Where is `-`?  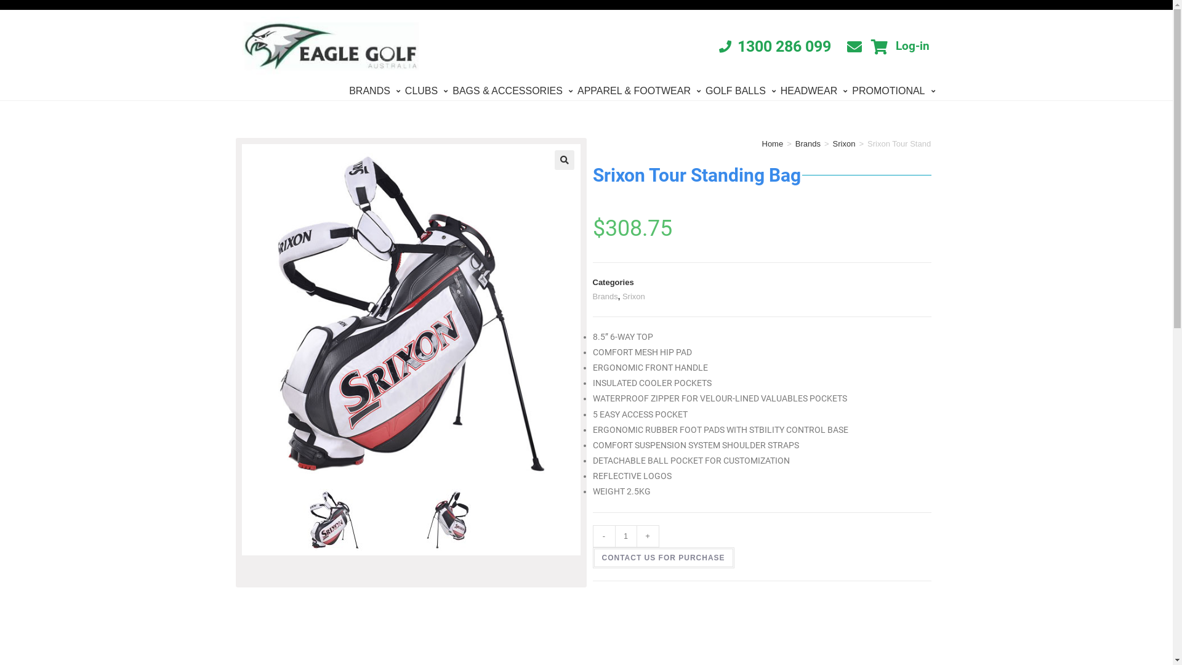
- is located at coordinates (603, 536).